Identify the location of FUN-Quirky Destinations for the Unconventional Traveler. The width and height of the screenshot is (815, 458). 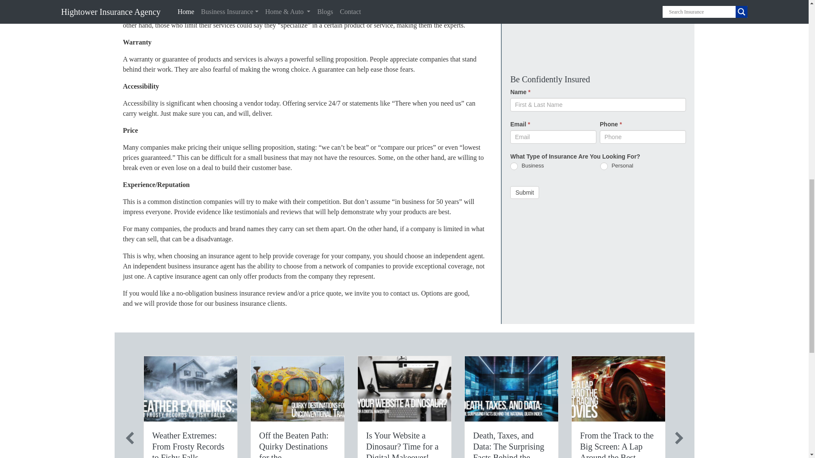
(297, 388).